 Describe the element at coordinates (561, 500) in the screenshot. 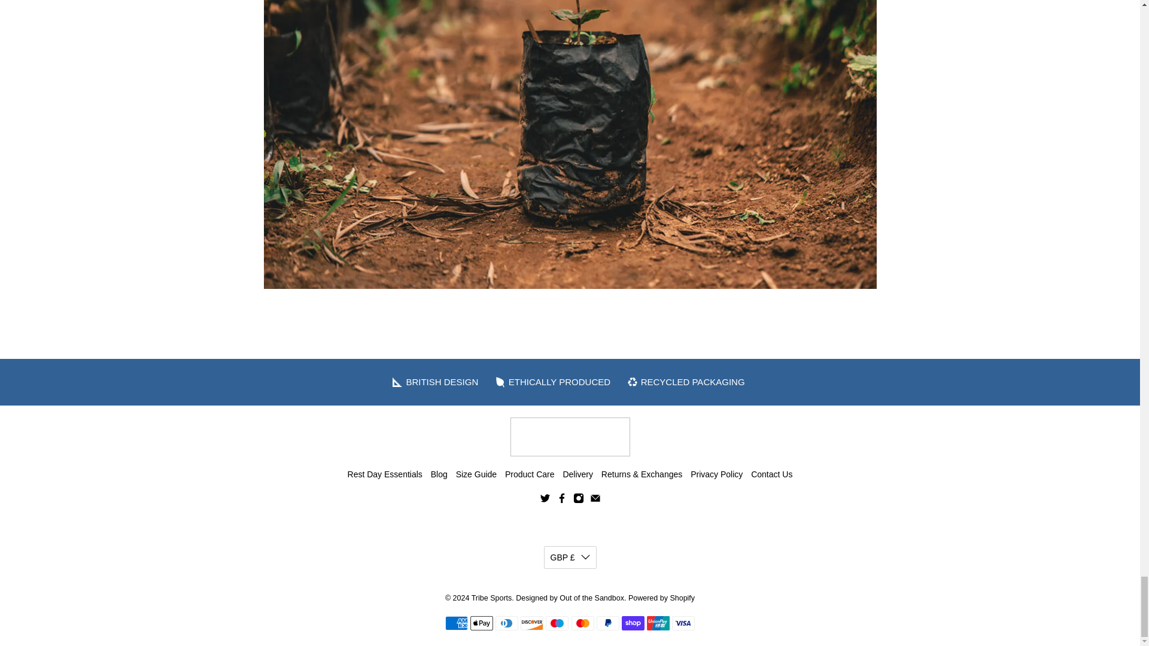

I see `Tribe Sports on Facebook` at that location.